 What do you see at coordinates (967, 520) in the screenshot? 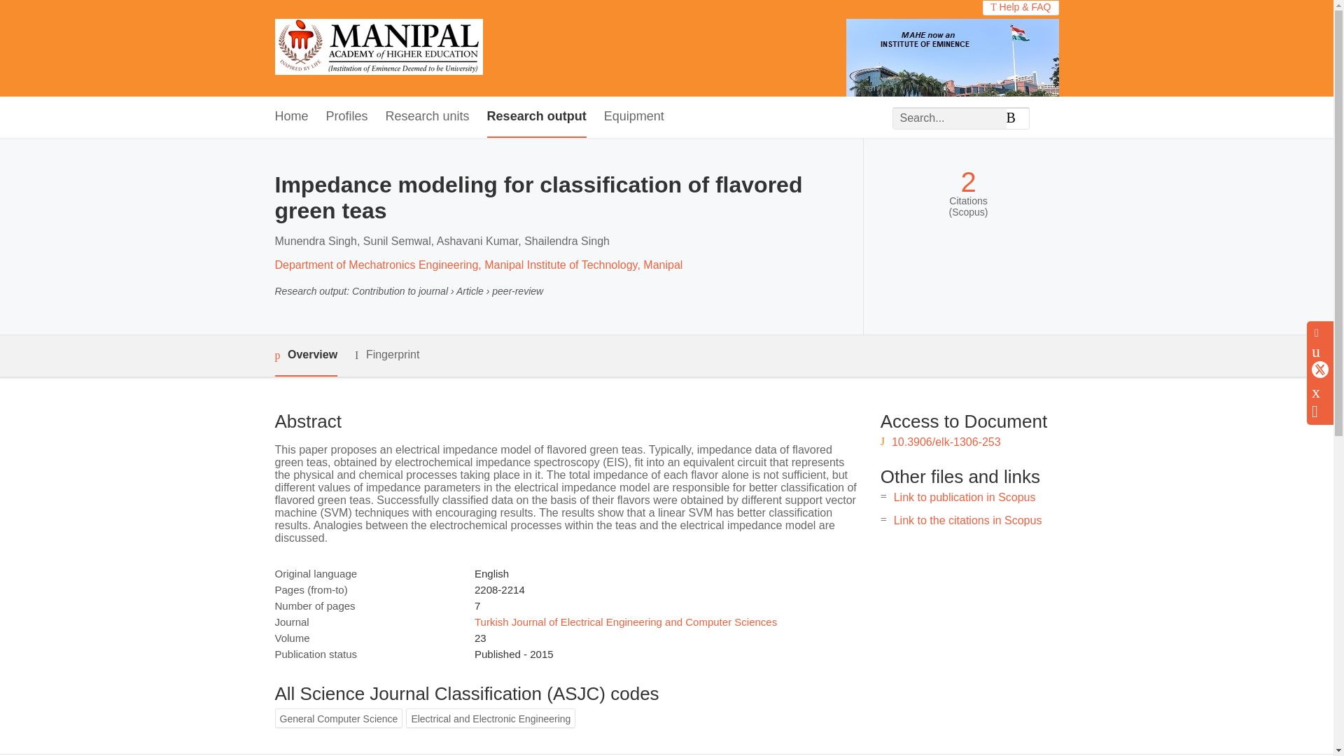
I see `Link to the citations in Scopus` at bounding box center [967, 520].